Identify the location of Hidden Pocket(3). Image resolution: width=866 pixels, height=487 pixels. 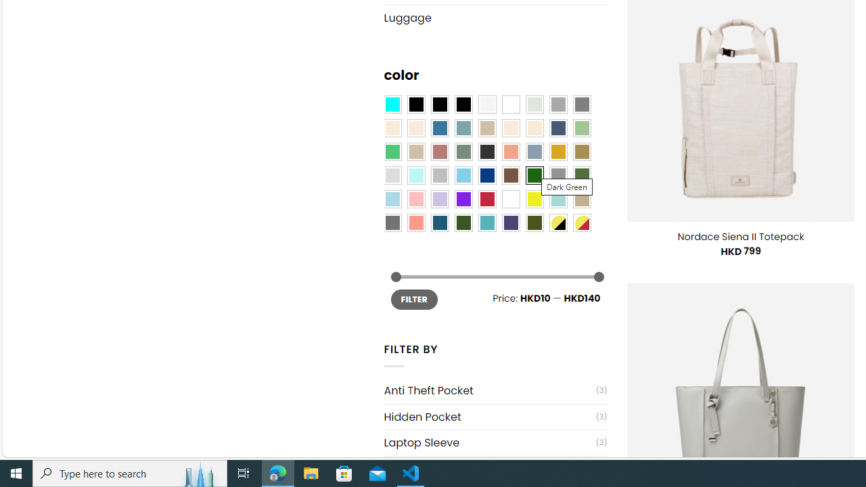
(495, 417).